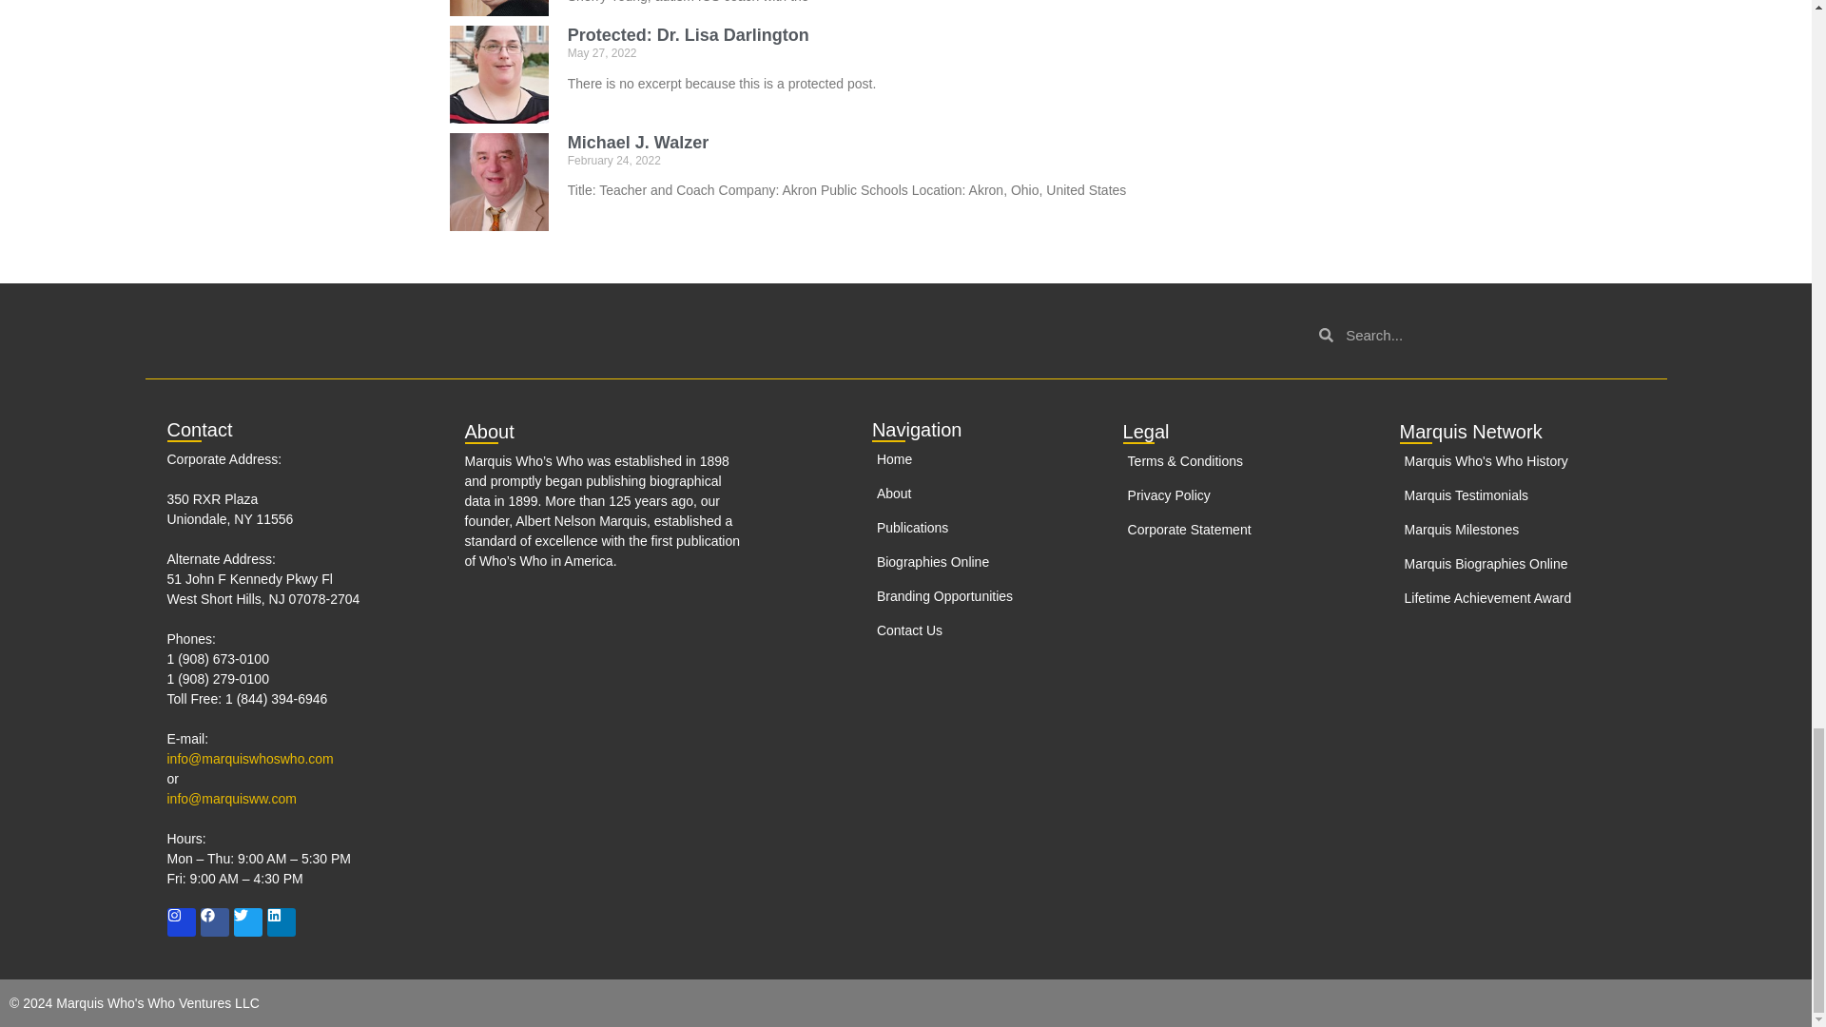  What do you see at coordinates (963, 494) in the screenshot?
I see `About` at bounding box center [963, 494].